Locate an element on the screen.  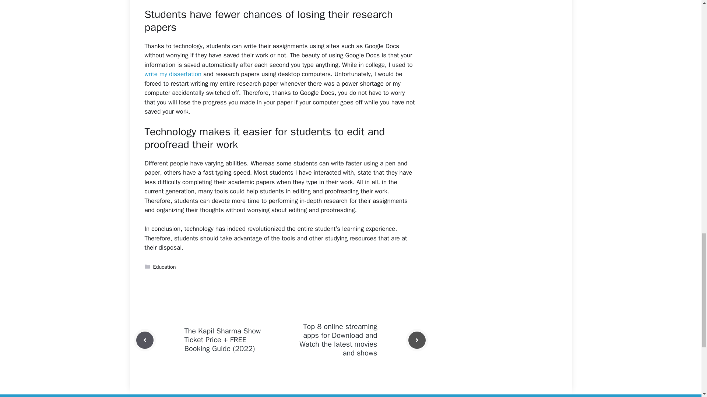
Education is located at coordinates (165, 267).